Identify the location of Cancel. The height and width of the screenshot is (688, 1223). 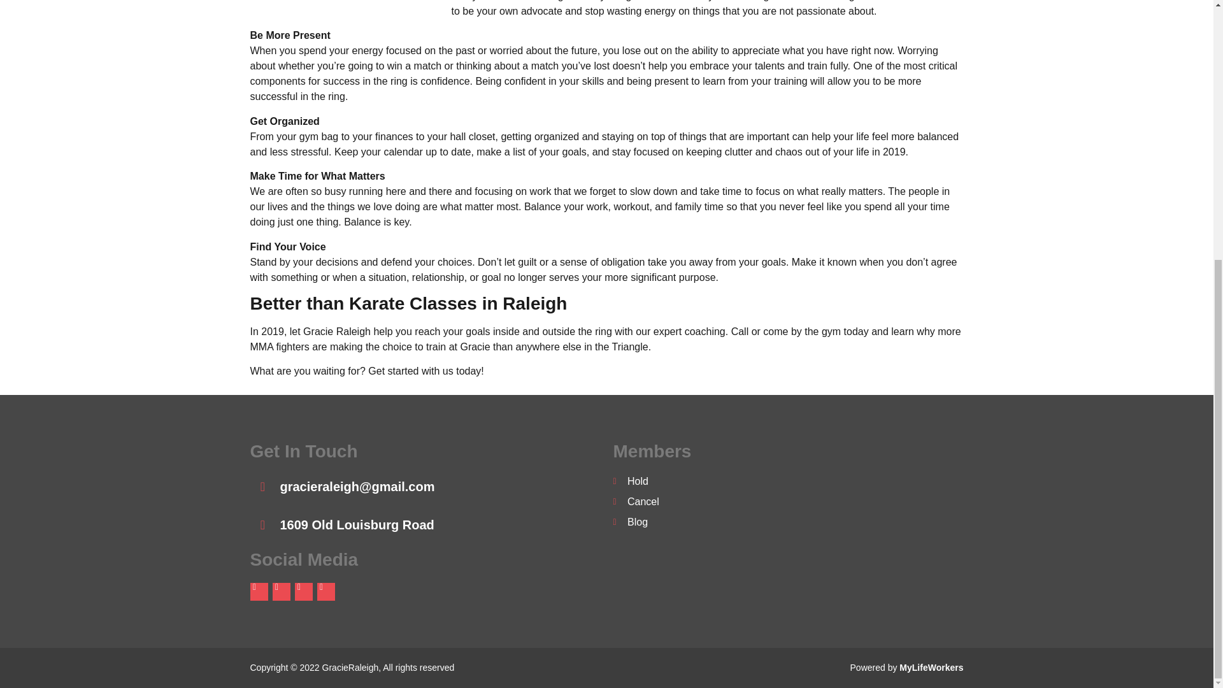
(787, 502).